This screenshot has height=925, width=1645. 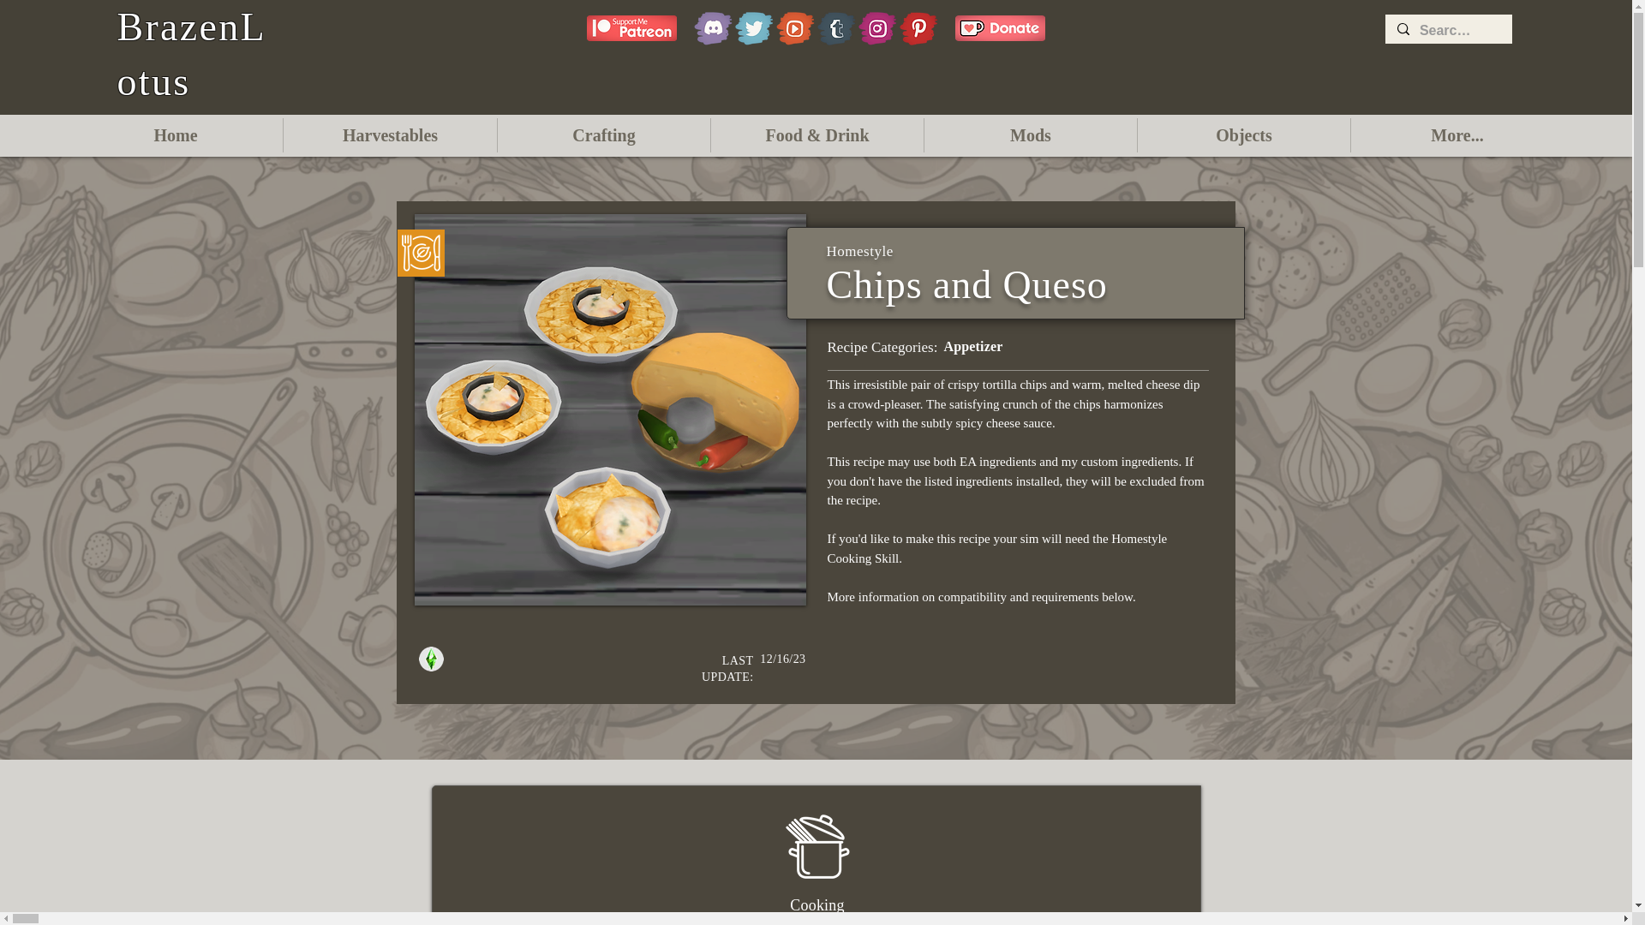 I want to click on Home, so click(x=176, y=135).